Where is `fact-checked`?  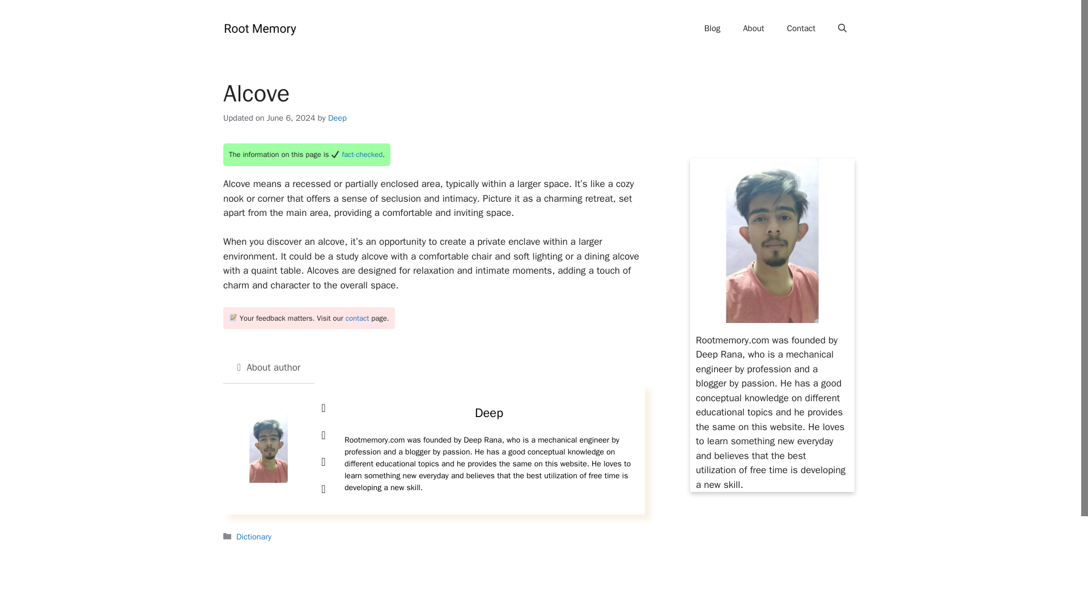 fact-checked is located at coordinates (362, 154).